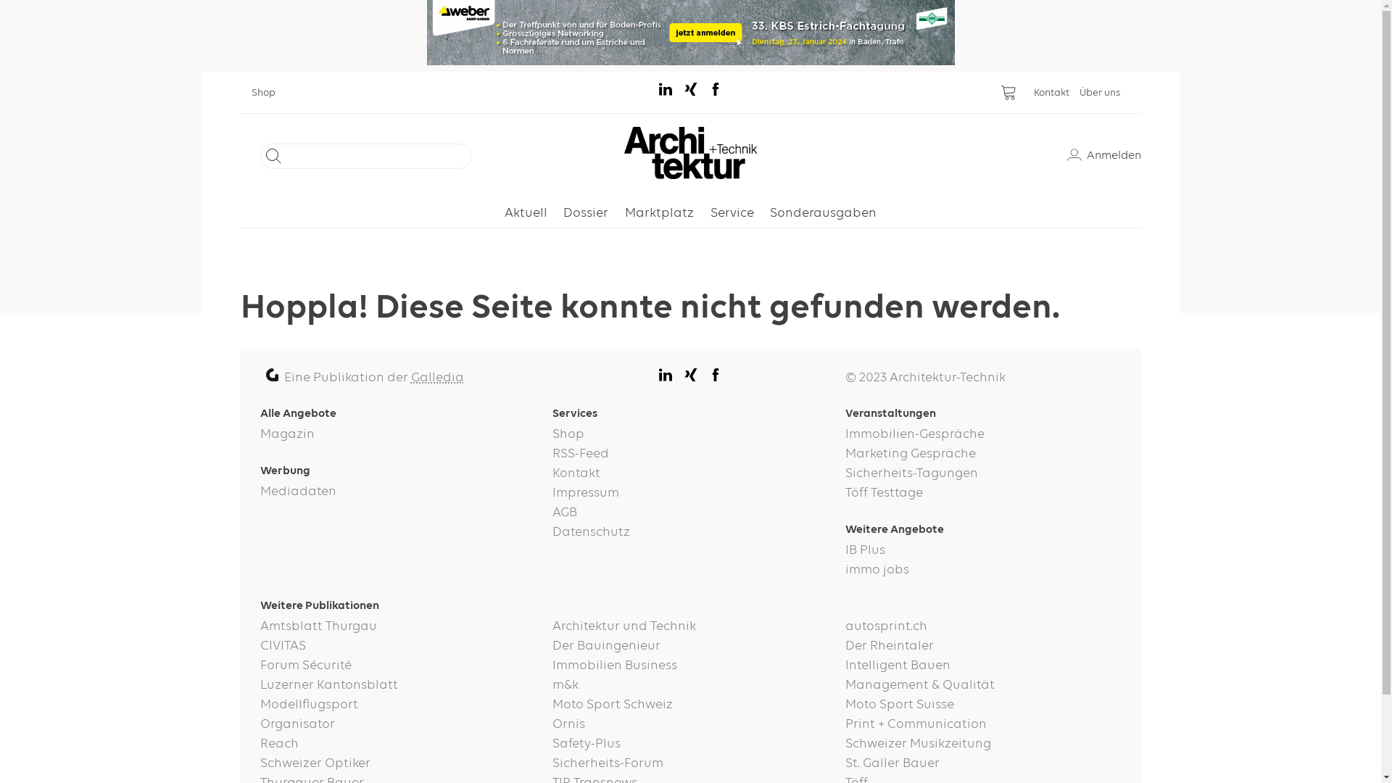 The image size is (1392, 783). Describe the element at coordinates (397, 725) in the screenshot. I see `Organisator` at that location.